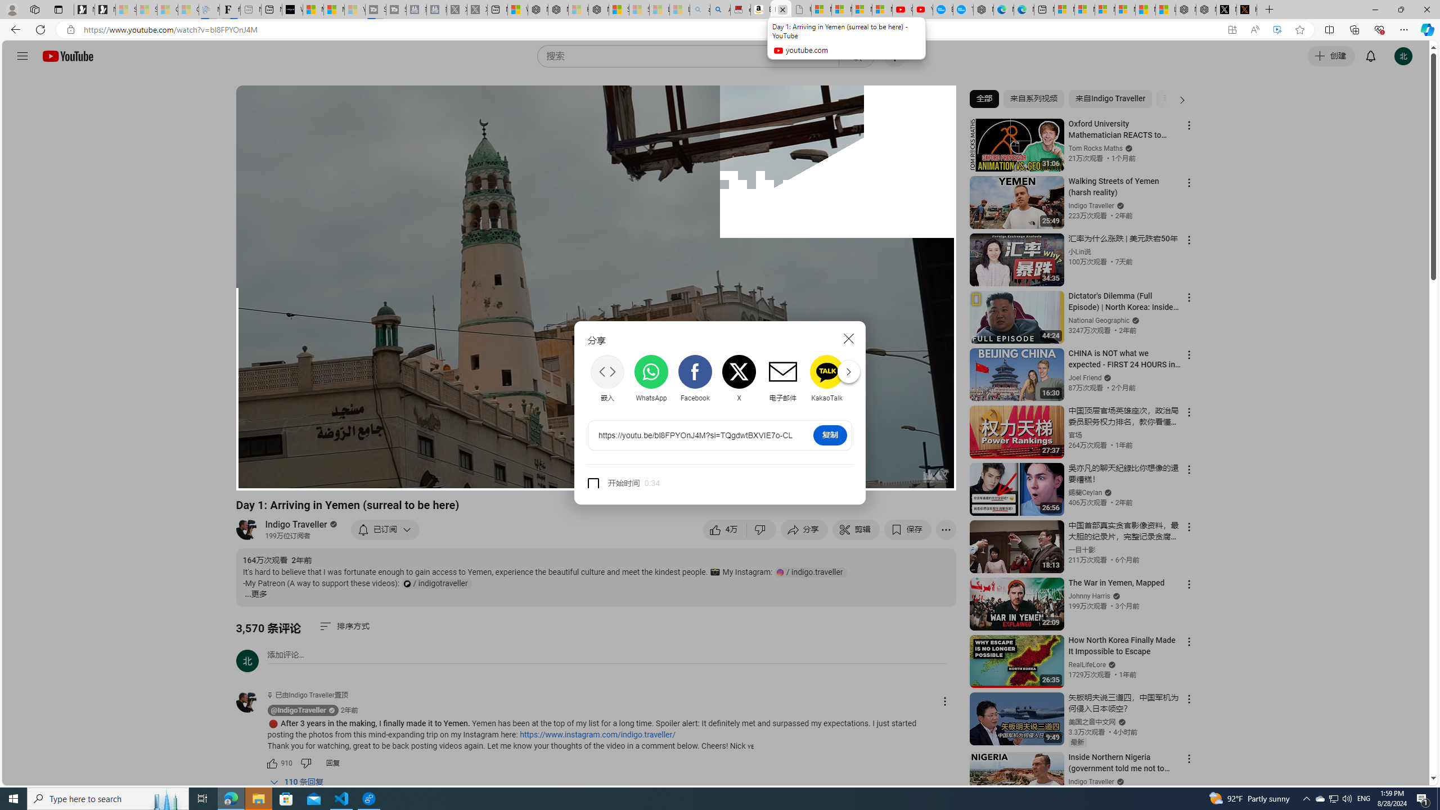 The width and height of the screenshot is (1440, 810). Describe the element at coordinates (721, 10) in the screenshot. I see `Amazon Echo Dot PNG - Search Images` at that location.